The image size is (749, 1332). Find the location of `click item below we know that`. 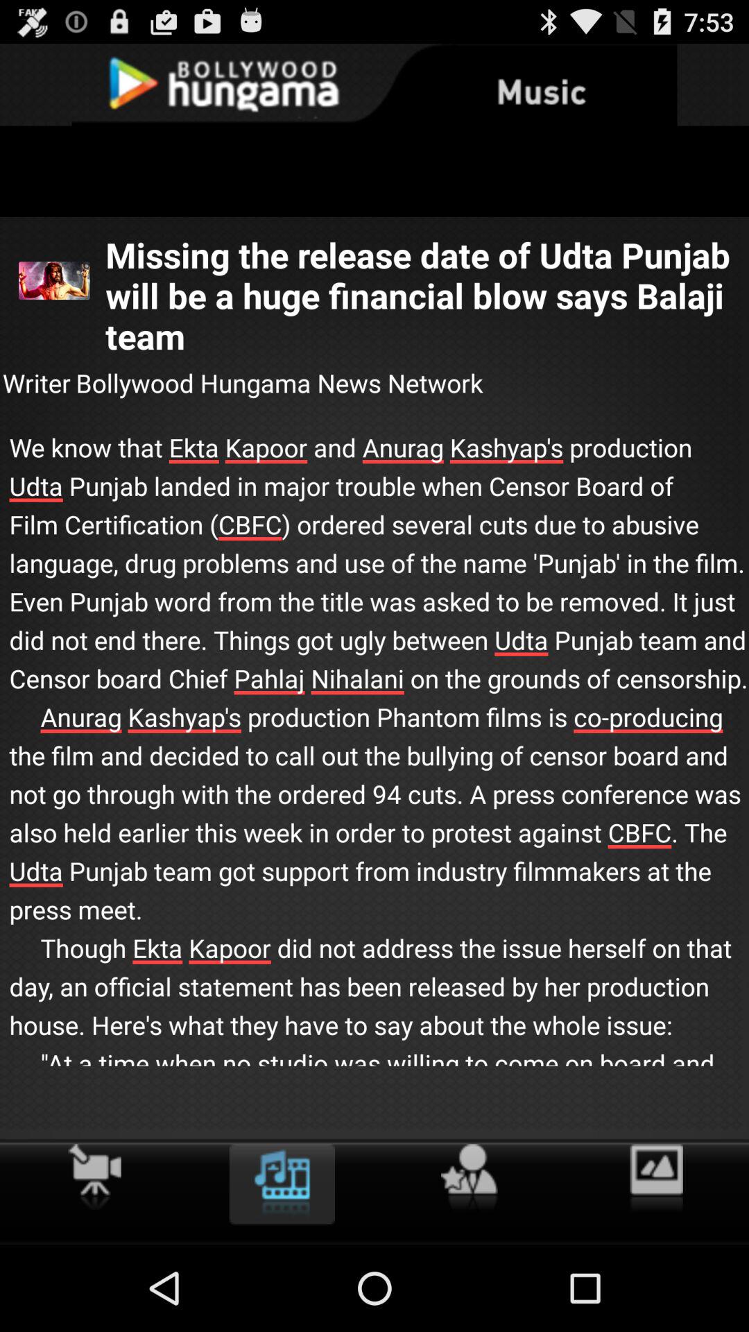

click item below we know that is located at coordinates (282, 1184).